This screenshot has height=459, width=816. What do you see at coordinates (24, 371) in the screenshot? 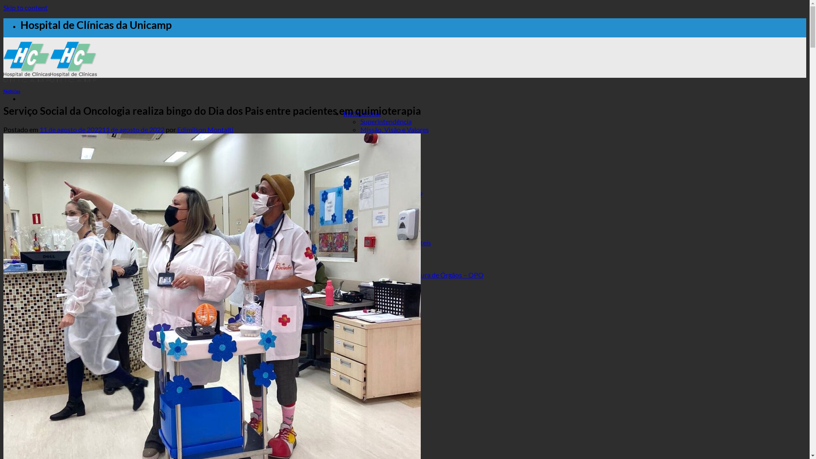
I see `Pesquisar` at bounding box center [24, 371].